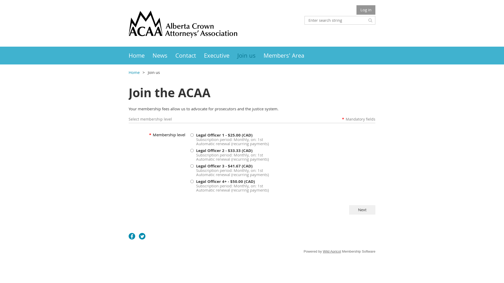  Describe the element at coordinates (164, 56) in the screenshot. I see `News` at that location.